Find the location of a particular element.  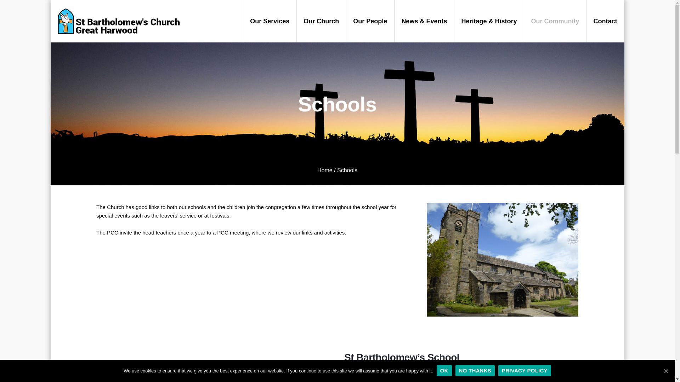

Contact is located at coordinates (605, 21).